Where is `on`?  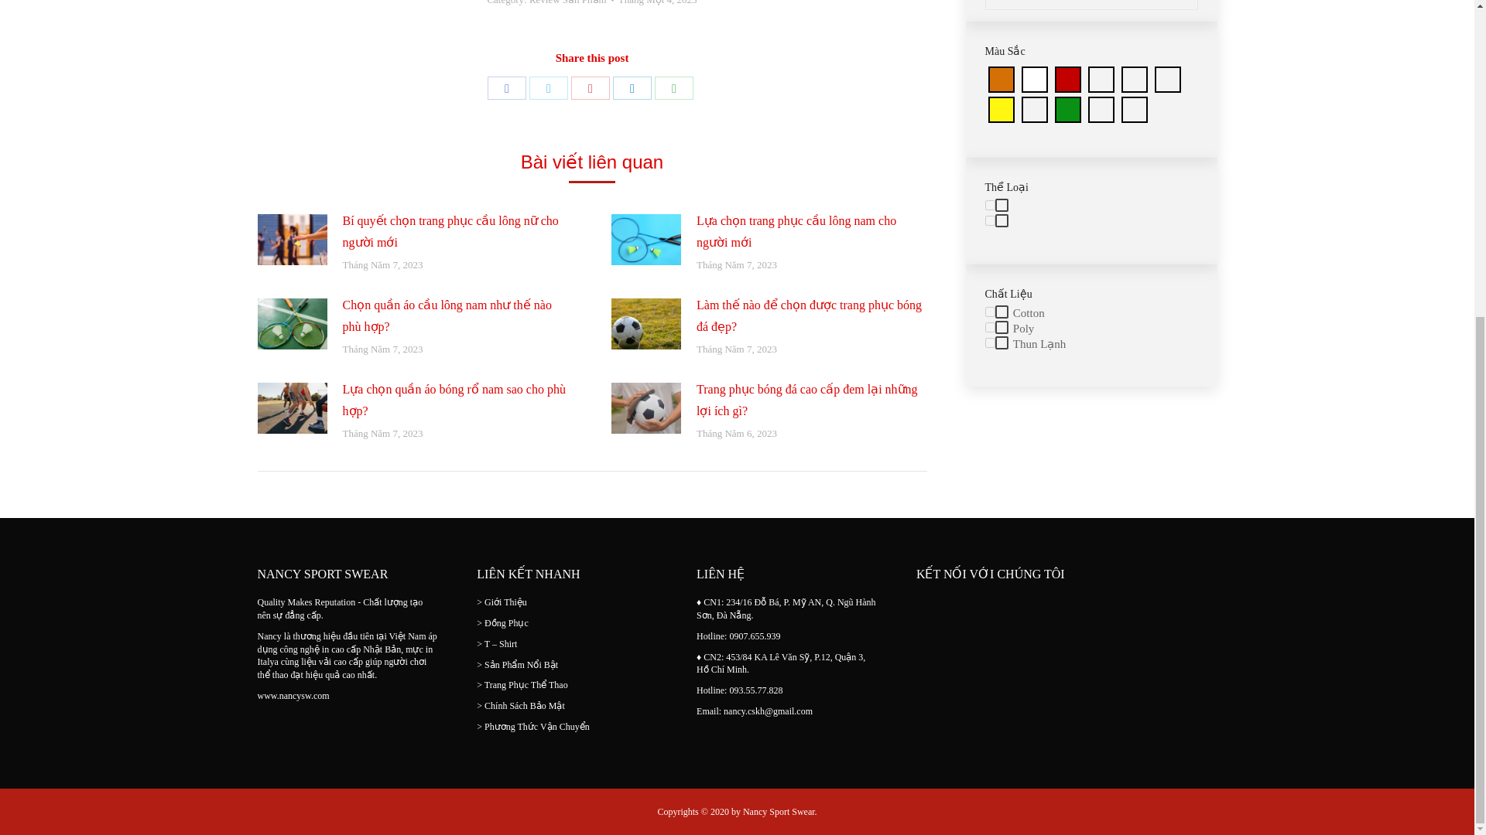 on is located at coordinates (989, 220).